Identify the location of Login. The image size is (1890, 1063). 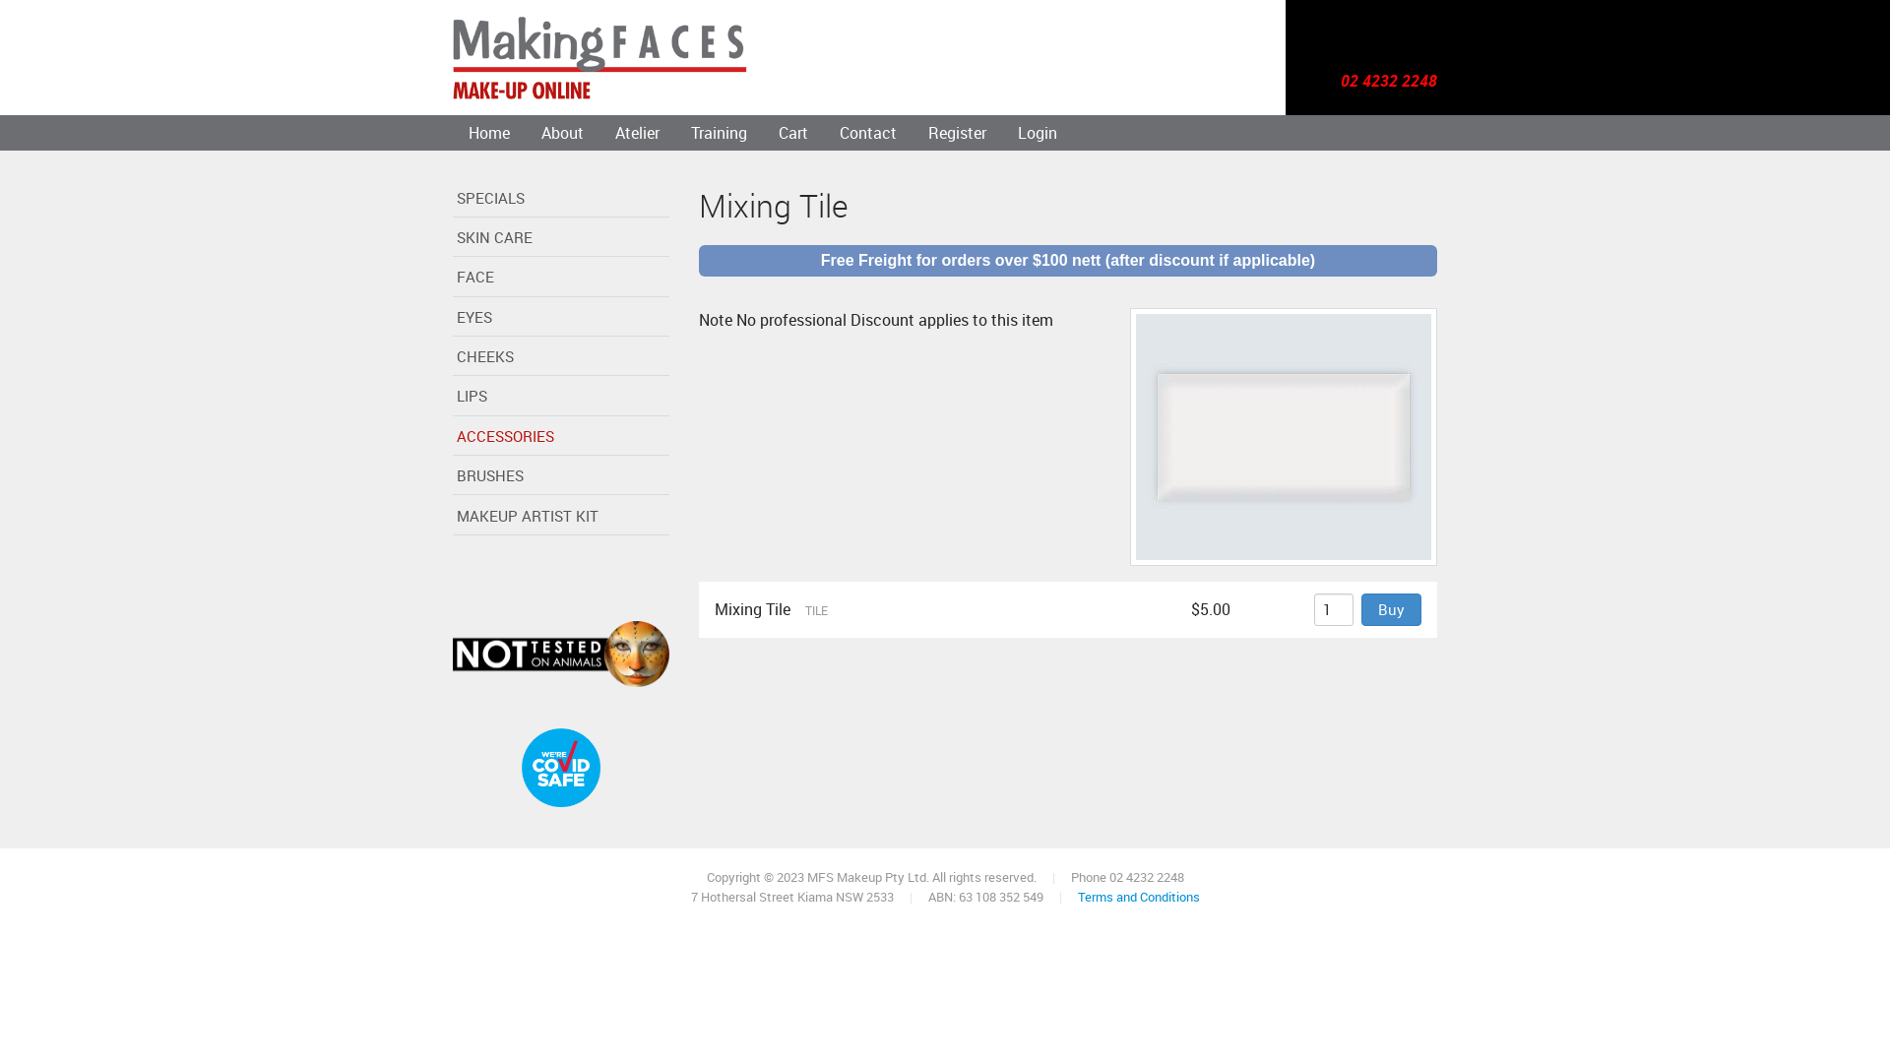
(1038, 133).